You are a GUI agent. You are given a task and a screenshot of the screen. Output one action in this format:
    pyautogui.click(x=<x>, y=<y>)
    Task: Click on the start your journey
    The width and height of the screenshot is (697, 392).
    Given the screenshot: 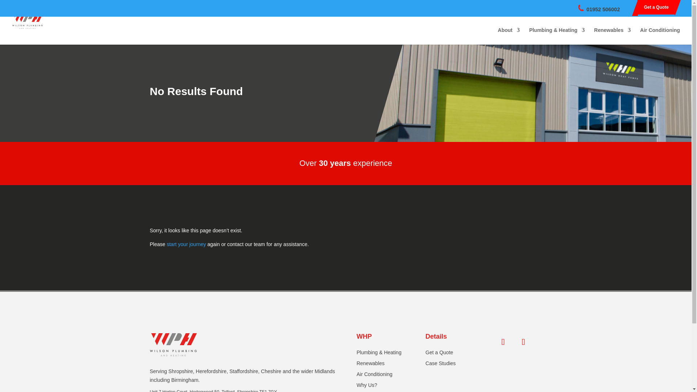 What is the action you would take?
    pyautogui.click(x=186, y=244)
    